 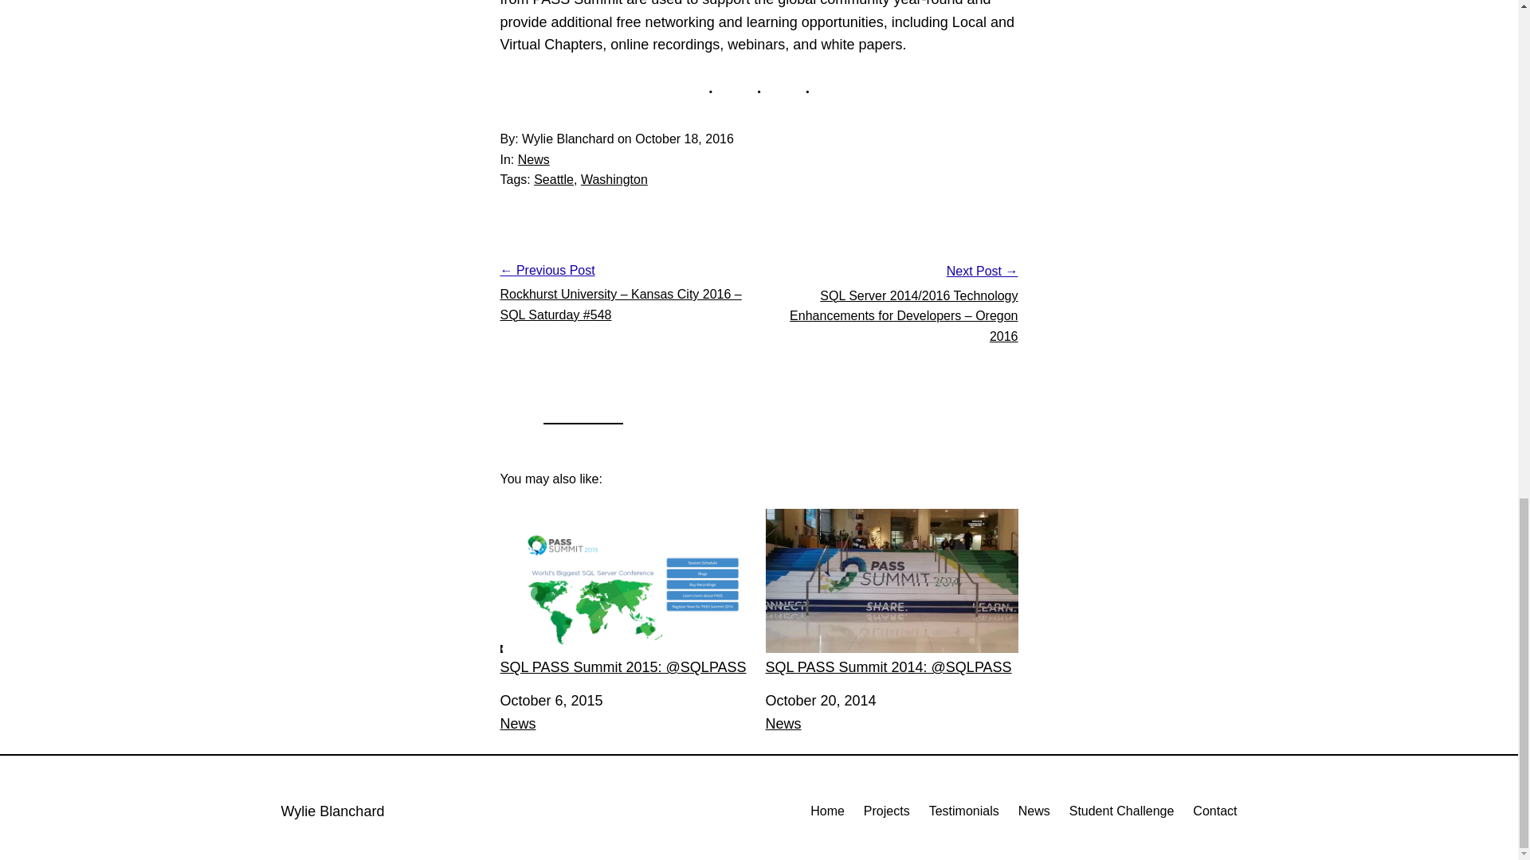 What do you see at coordinates (1034, 811) in the screenshot?
I see `News` at bounding box center [1034, 811].